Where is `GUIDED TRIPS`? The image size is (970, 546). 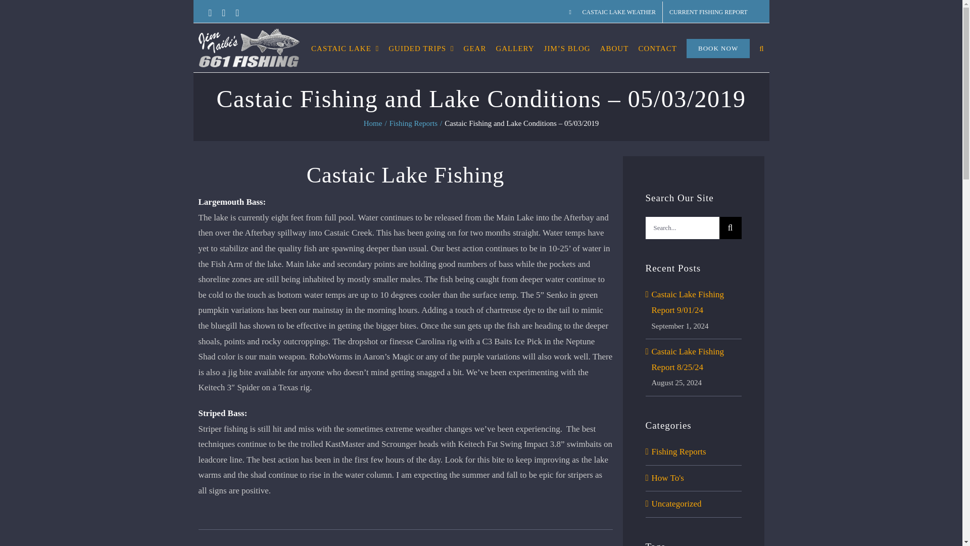
GUIDED TRIPS is located at coordinates (421, 48).